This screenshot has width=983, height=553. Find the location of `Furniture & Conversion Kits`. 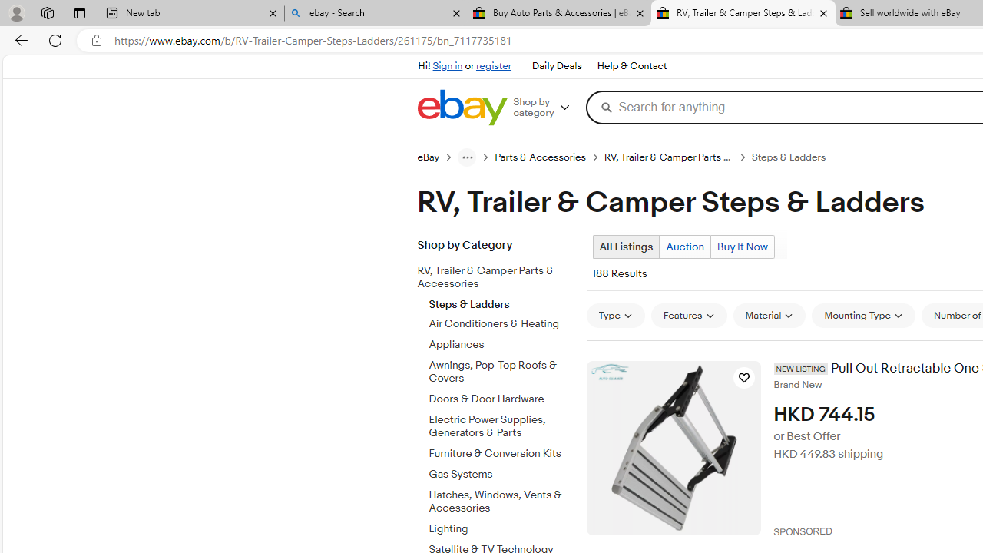

Furniture & Conversion Kits is located at coordinates (501, 454).